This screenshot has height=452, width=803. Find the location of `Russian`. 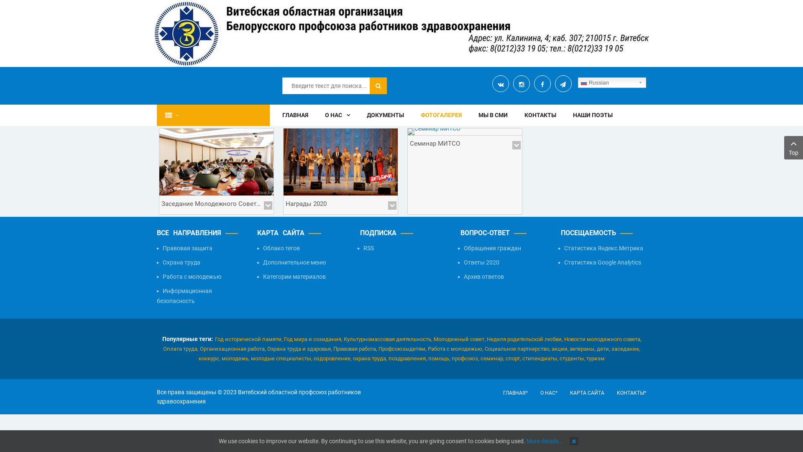

Russian is located at coordinates (612, 83).